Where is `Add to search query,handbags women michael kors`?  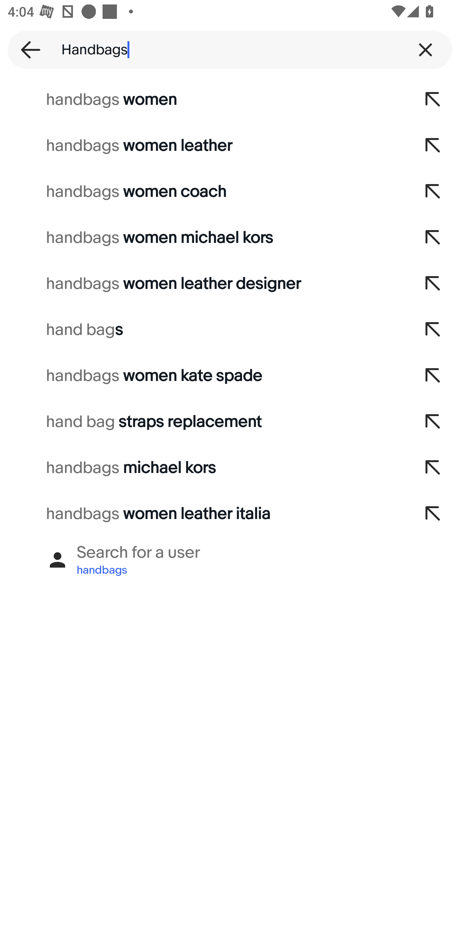 Add to search query,handbags women michael kors is located at coordinates (433, 238).